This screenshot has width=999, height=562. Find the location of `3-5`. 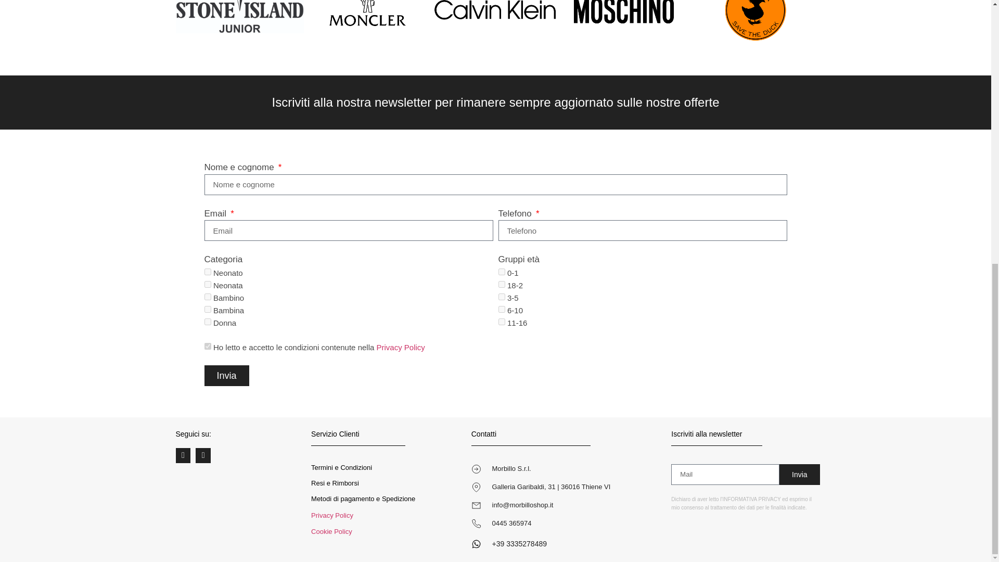

3-5 is located at coordinates (502, 297).